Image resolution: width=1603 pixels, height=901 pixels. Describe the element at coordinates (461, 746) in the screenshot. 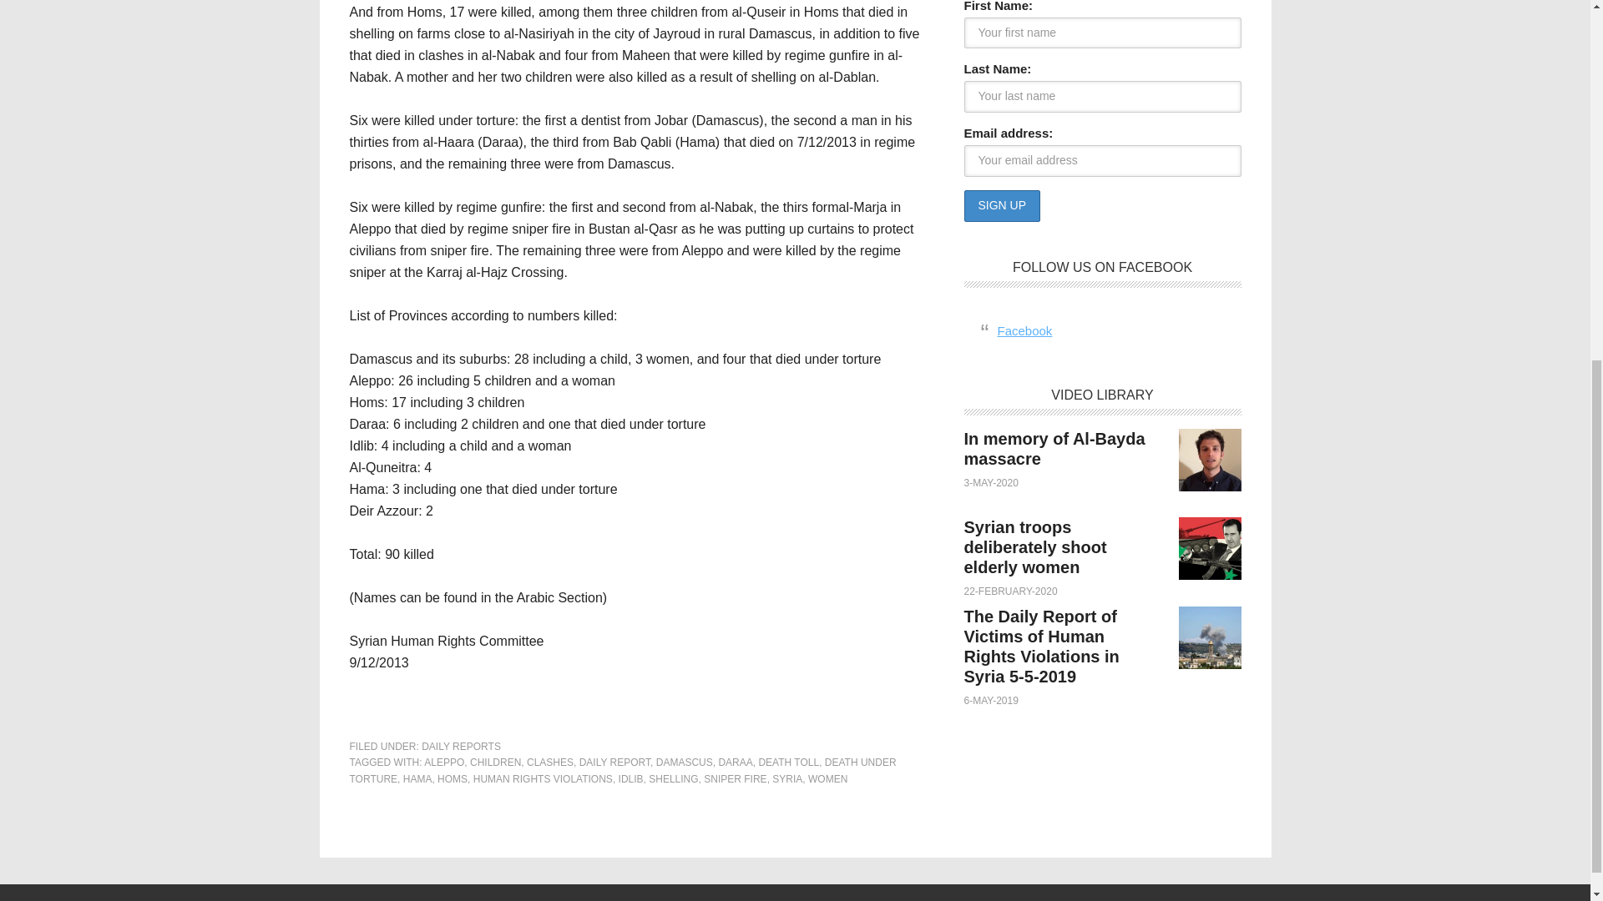

I see `DAILY REPORTS` at that location.